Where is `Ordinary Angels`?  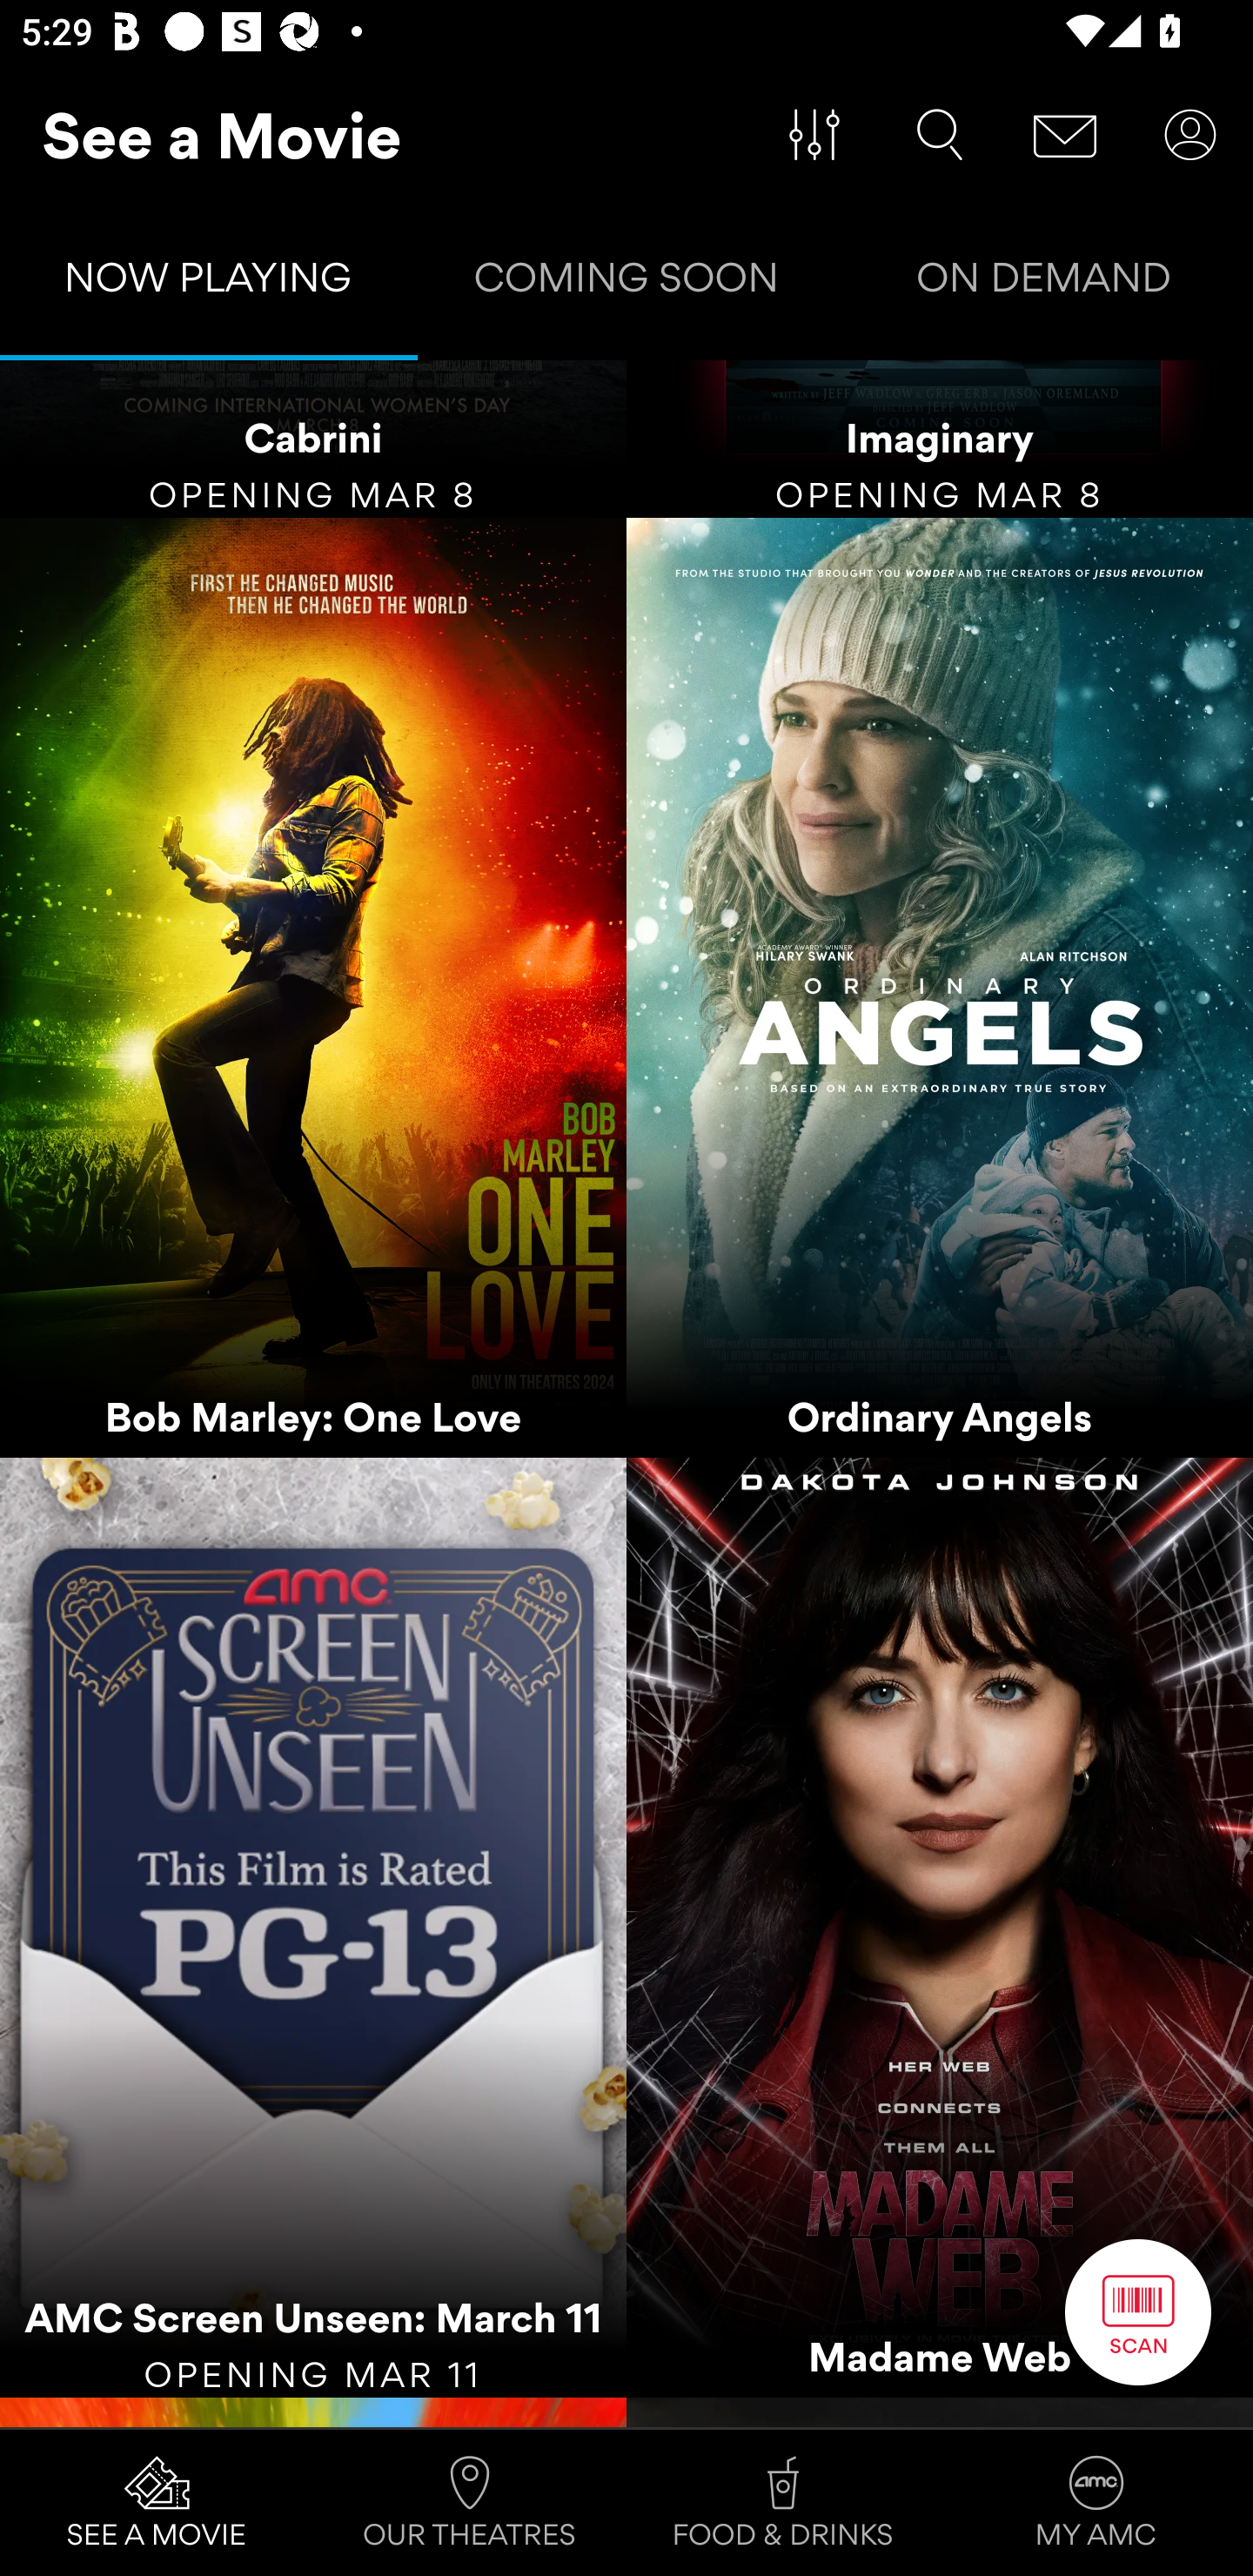 Ordinary Angels is located at coordinates (940, 987).